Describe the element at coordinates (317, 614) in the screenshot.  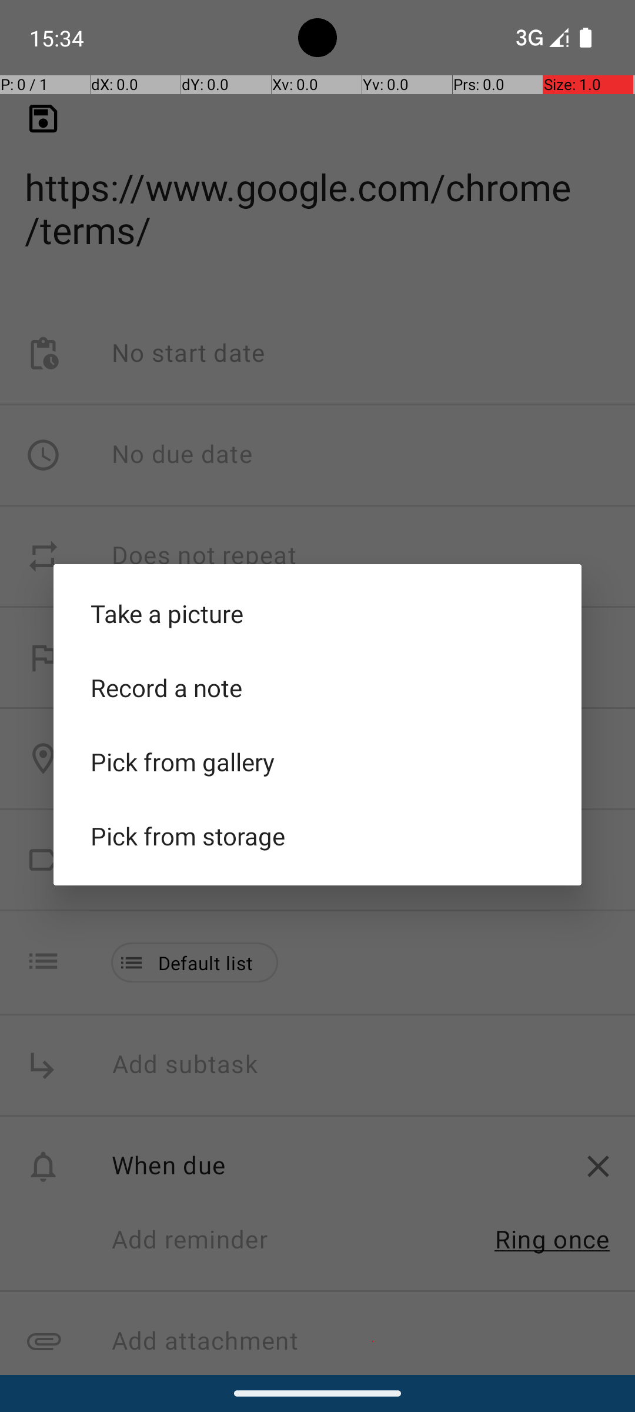
I see `Take a picture` at that location.